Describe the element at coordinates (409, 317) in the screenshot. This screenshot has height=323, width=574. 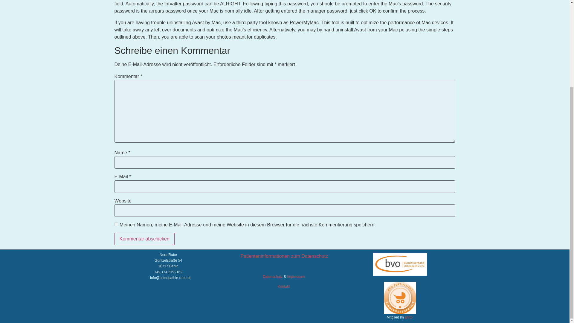
I see `BVO ` at that location.